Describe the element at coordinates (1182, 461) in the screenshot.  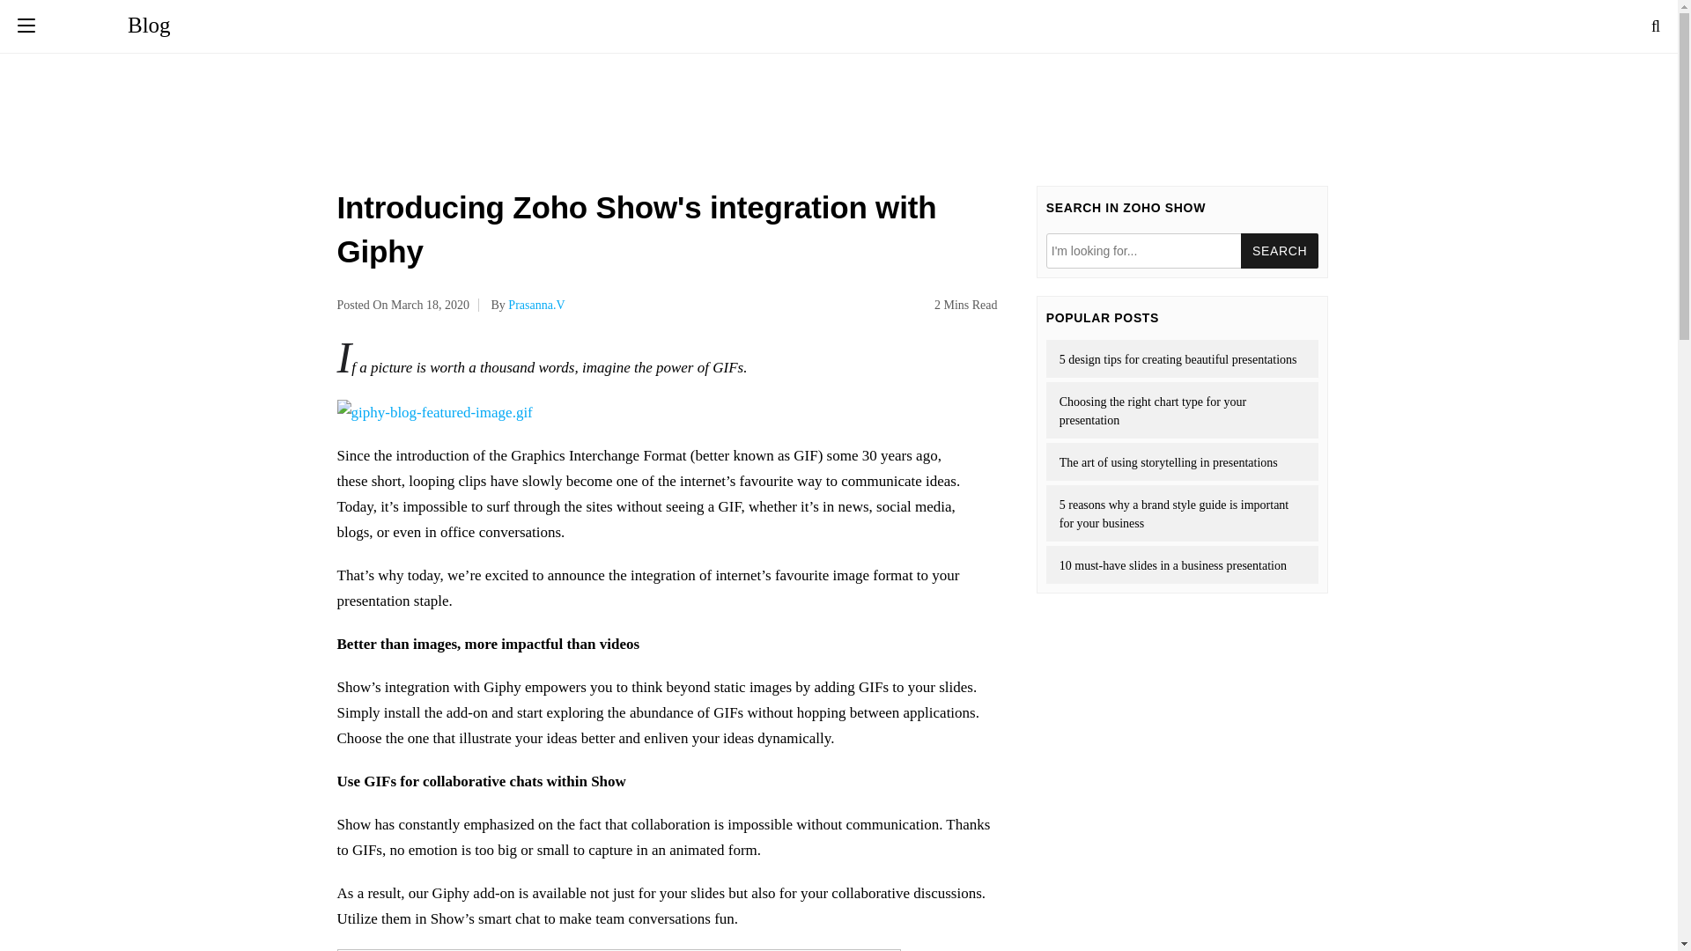
I see `The art of using storytelling in presentations` at that location.